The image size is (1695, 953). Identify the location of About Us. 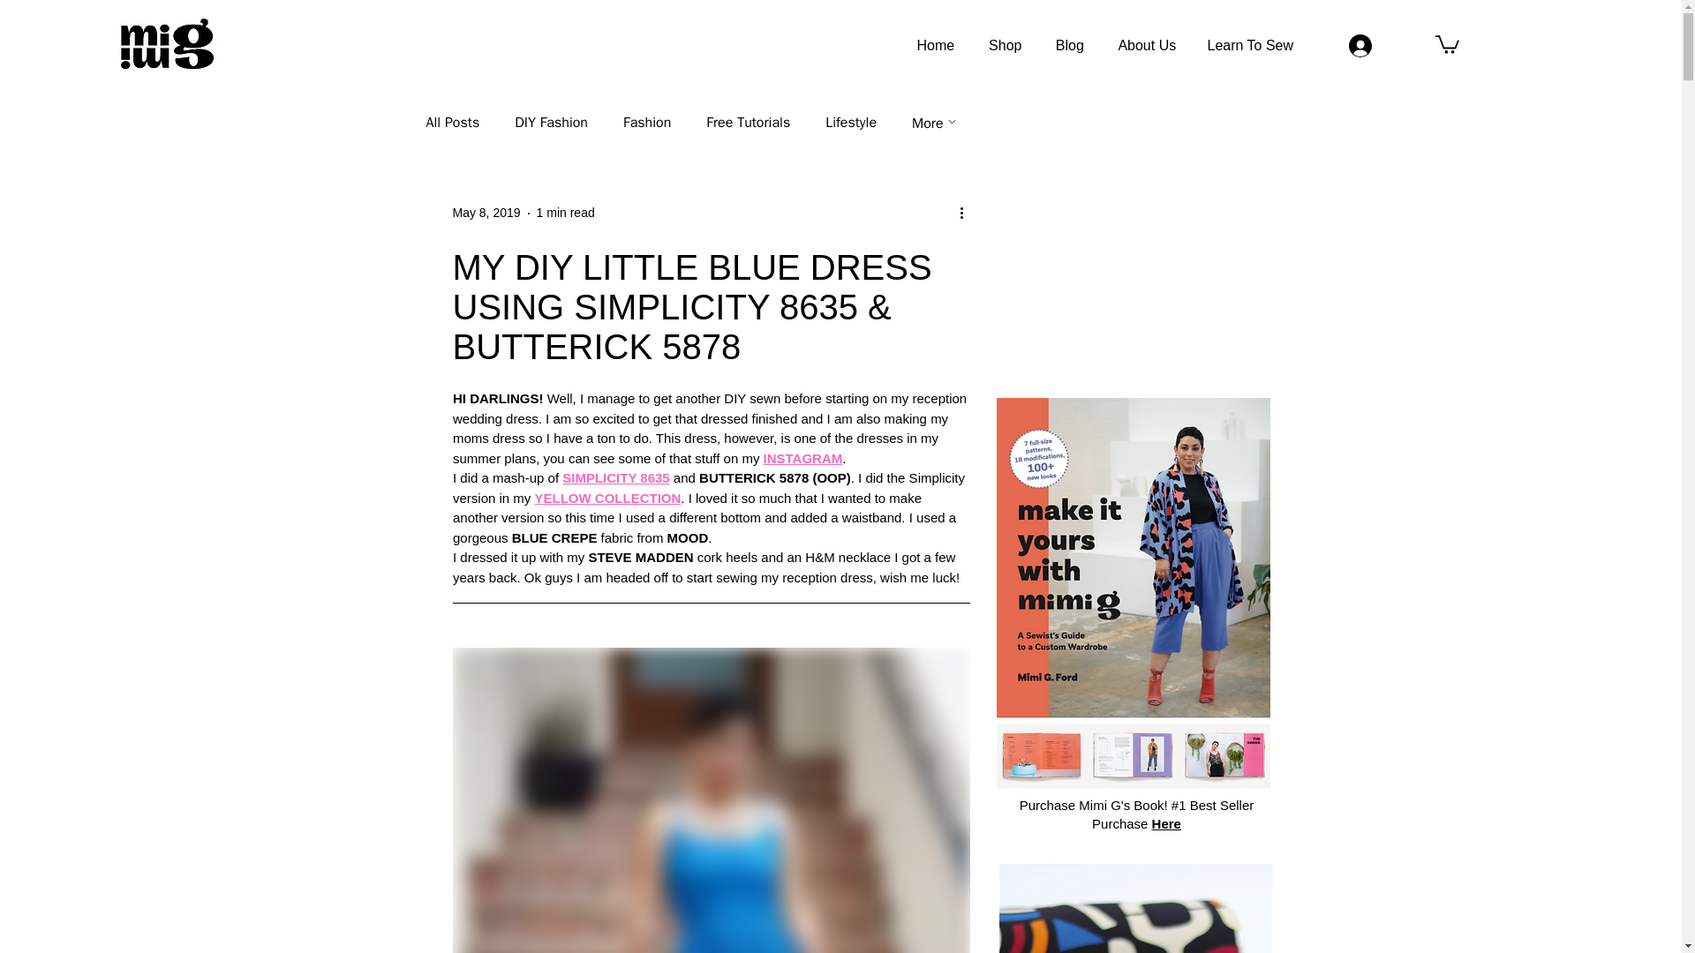
(1146, 46).